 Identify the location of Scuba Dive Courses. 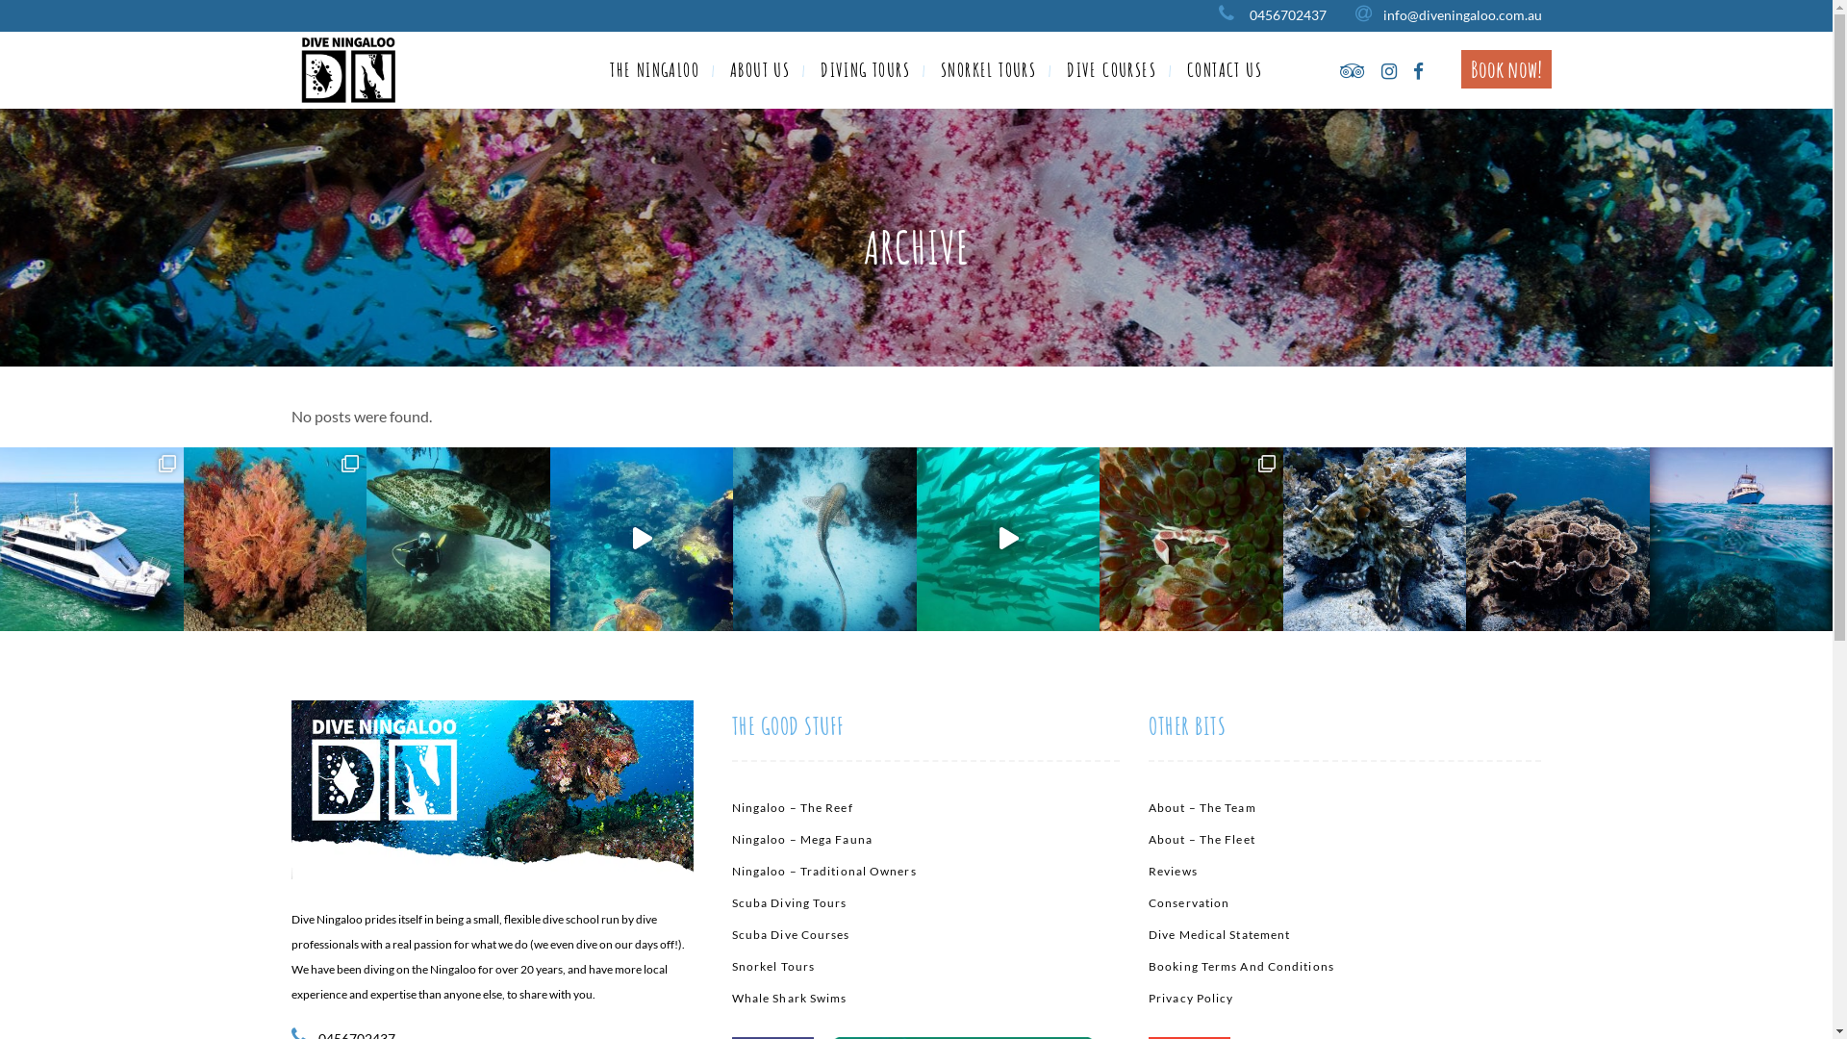
(925, 935).